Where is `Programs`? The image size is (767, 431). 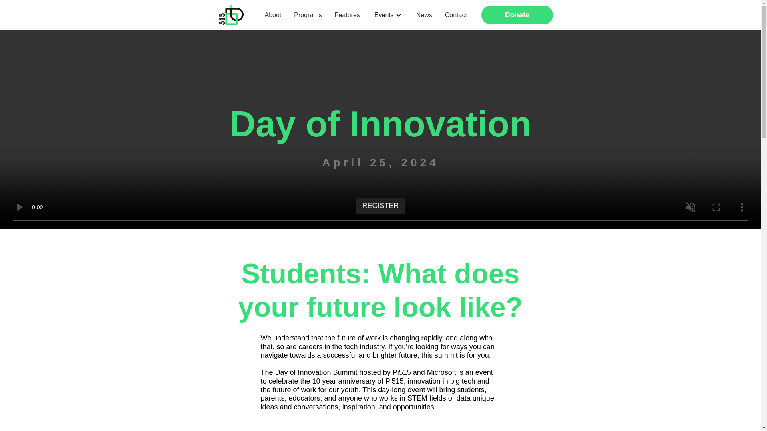
Programs is located at coordinates (308, 14).